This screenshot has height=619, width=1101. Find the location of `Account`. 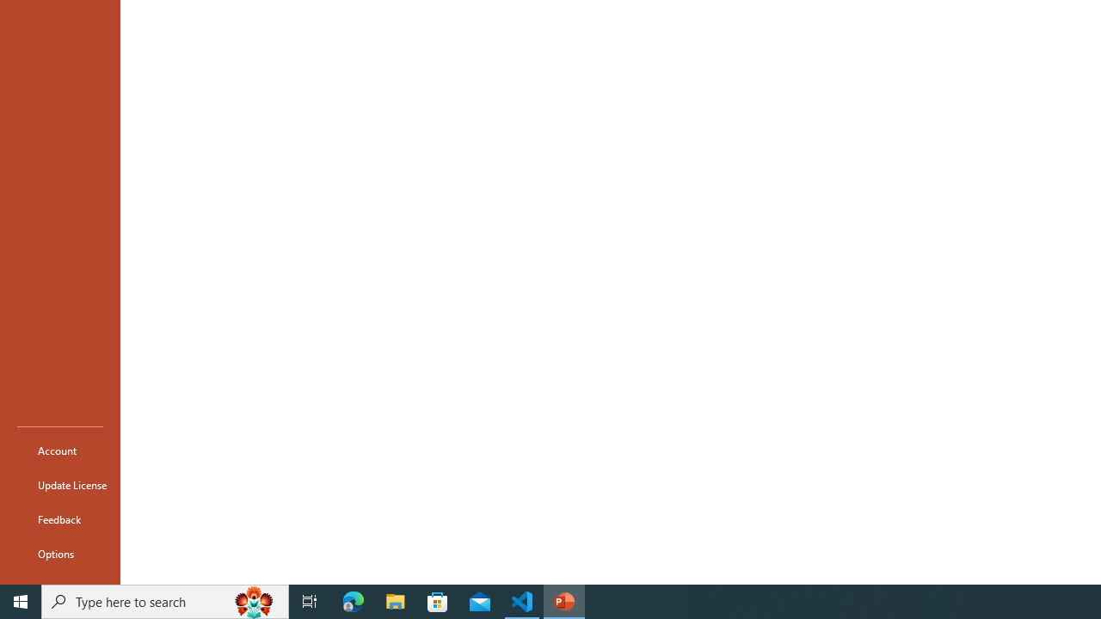

Account is located at coordinates (60, 450).